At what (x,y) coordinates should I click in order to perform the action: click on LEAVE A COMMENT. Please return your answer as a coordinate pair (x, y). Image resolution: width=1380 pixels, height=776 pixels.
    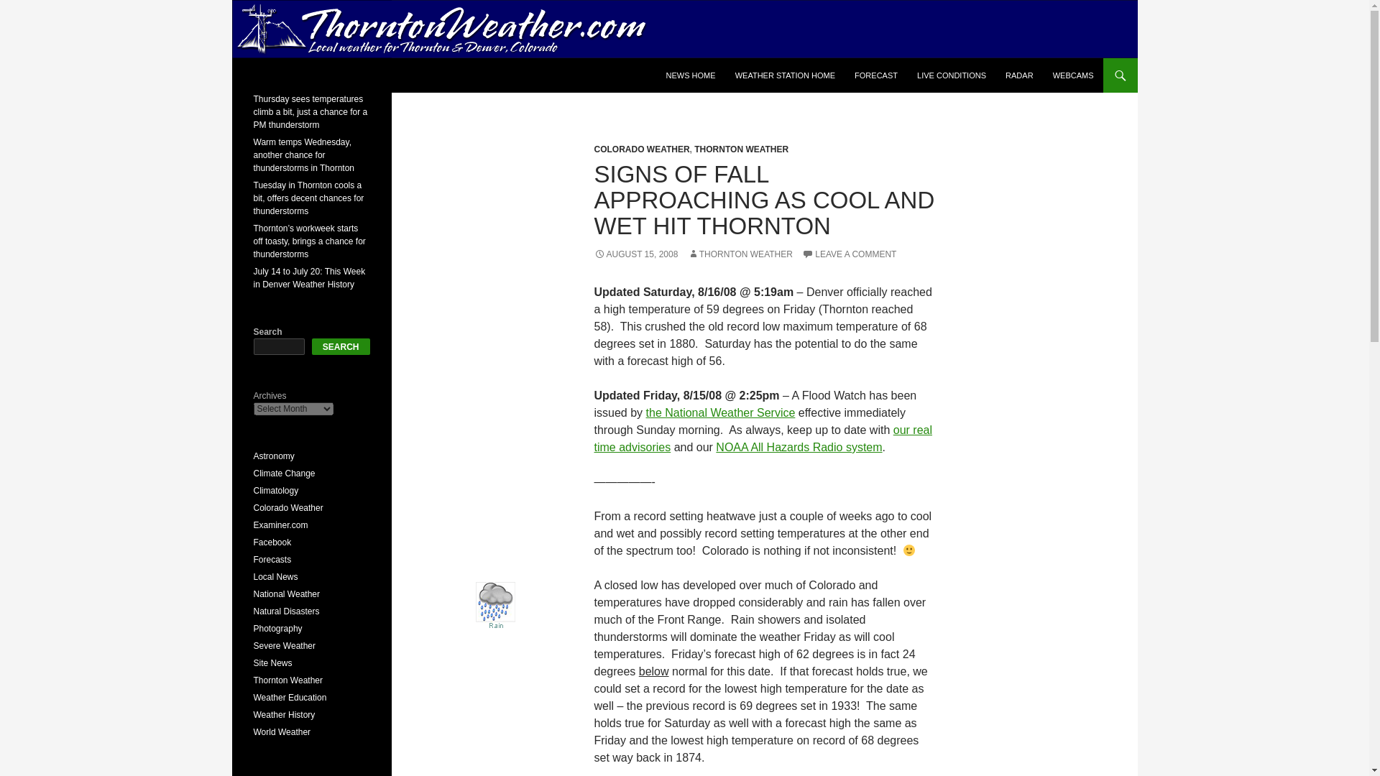
    Looking at the image, I should click on (848, 254).